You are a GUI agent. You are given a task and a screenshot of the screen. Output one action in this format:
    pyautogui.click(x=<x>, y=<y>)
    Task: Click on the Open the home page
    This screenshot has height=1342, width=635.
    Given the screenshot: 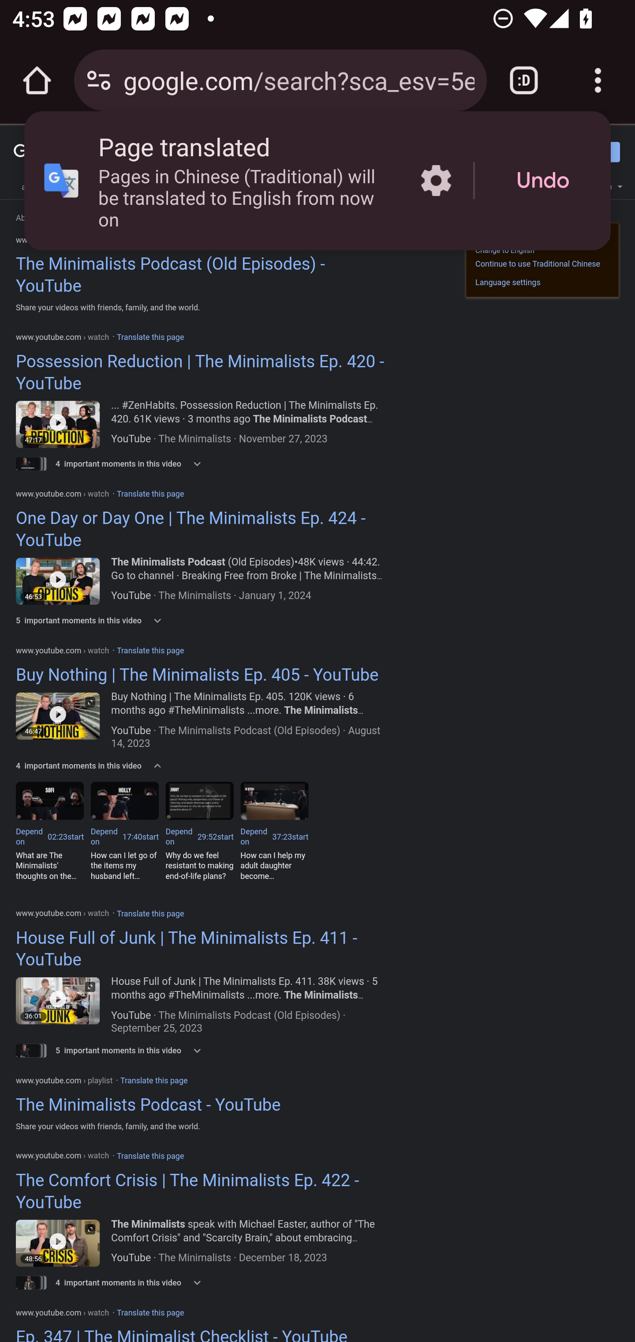 What is the action you would take?
    pyautogui.click(x=37, y=80)
    